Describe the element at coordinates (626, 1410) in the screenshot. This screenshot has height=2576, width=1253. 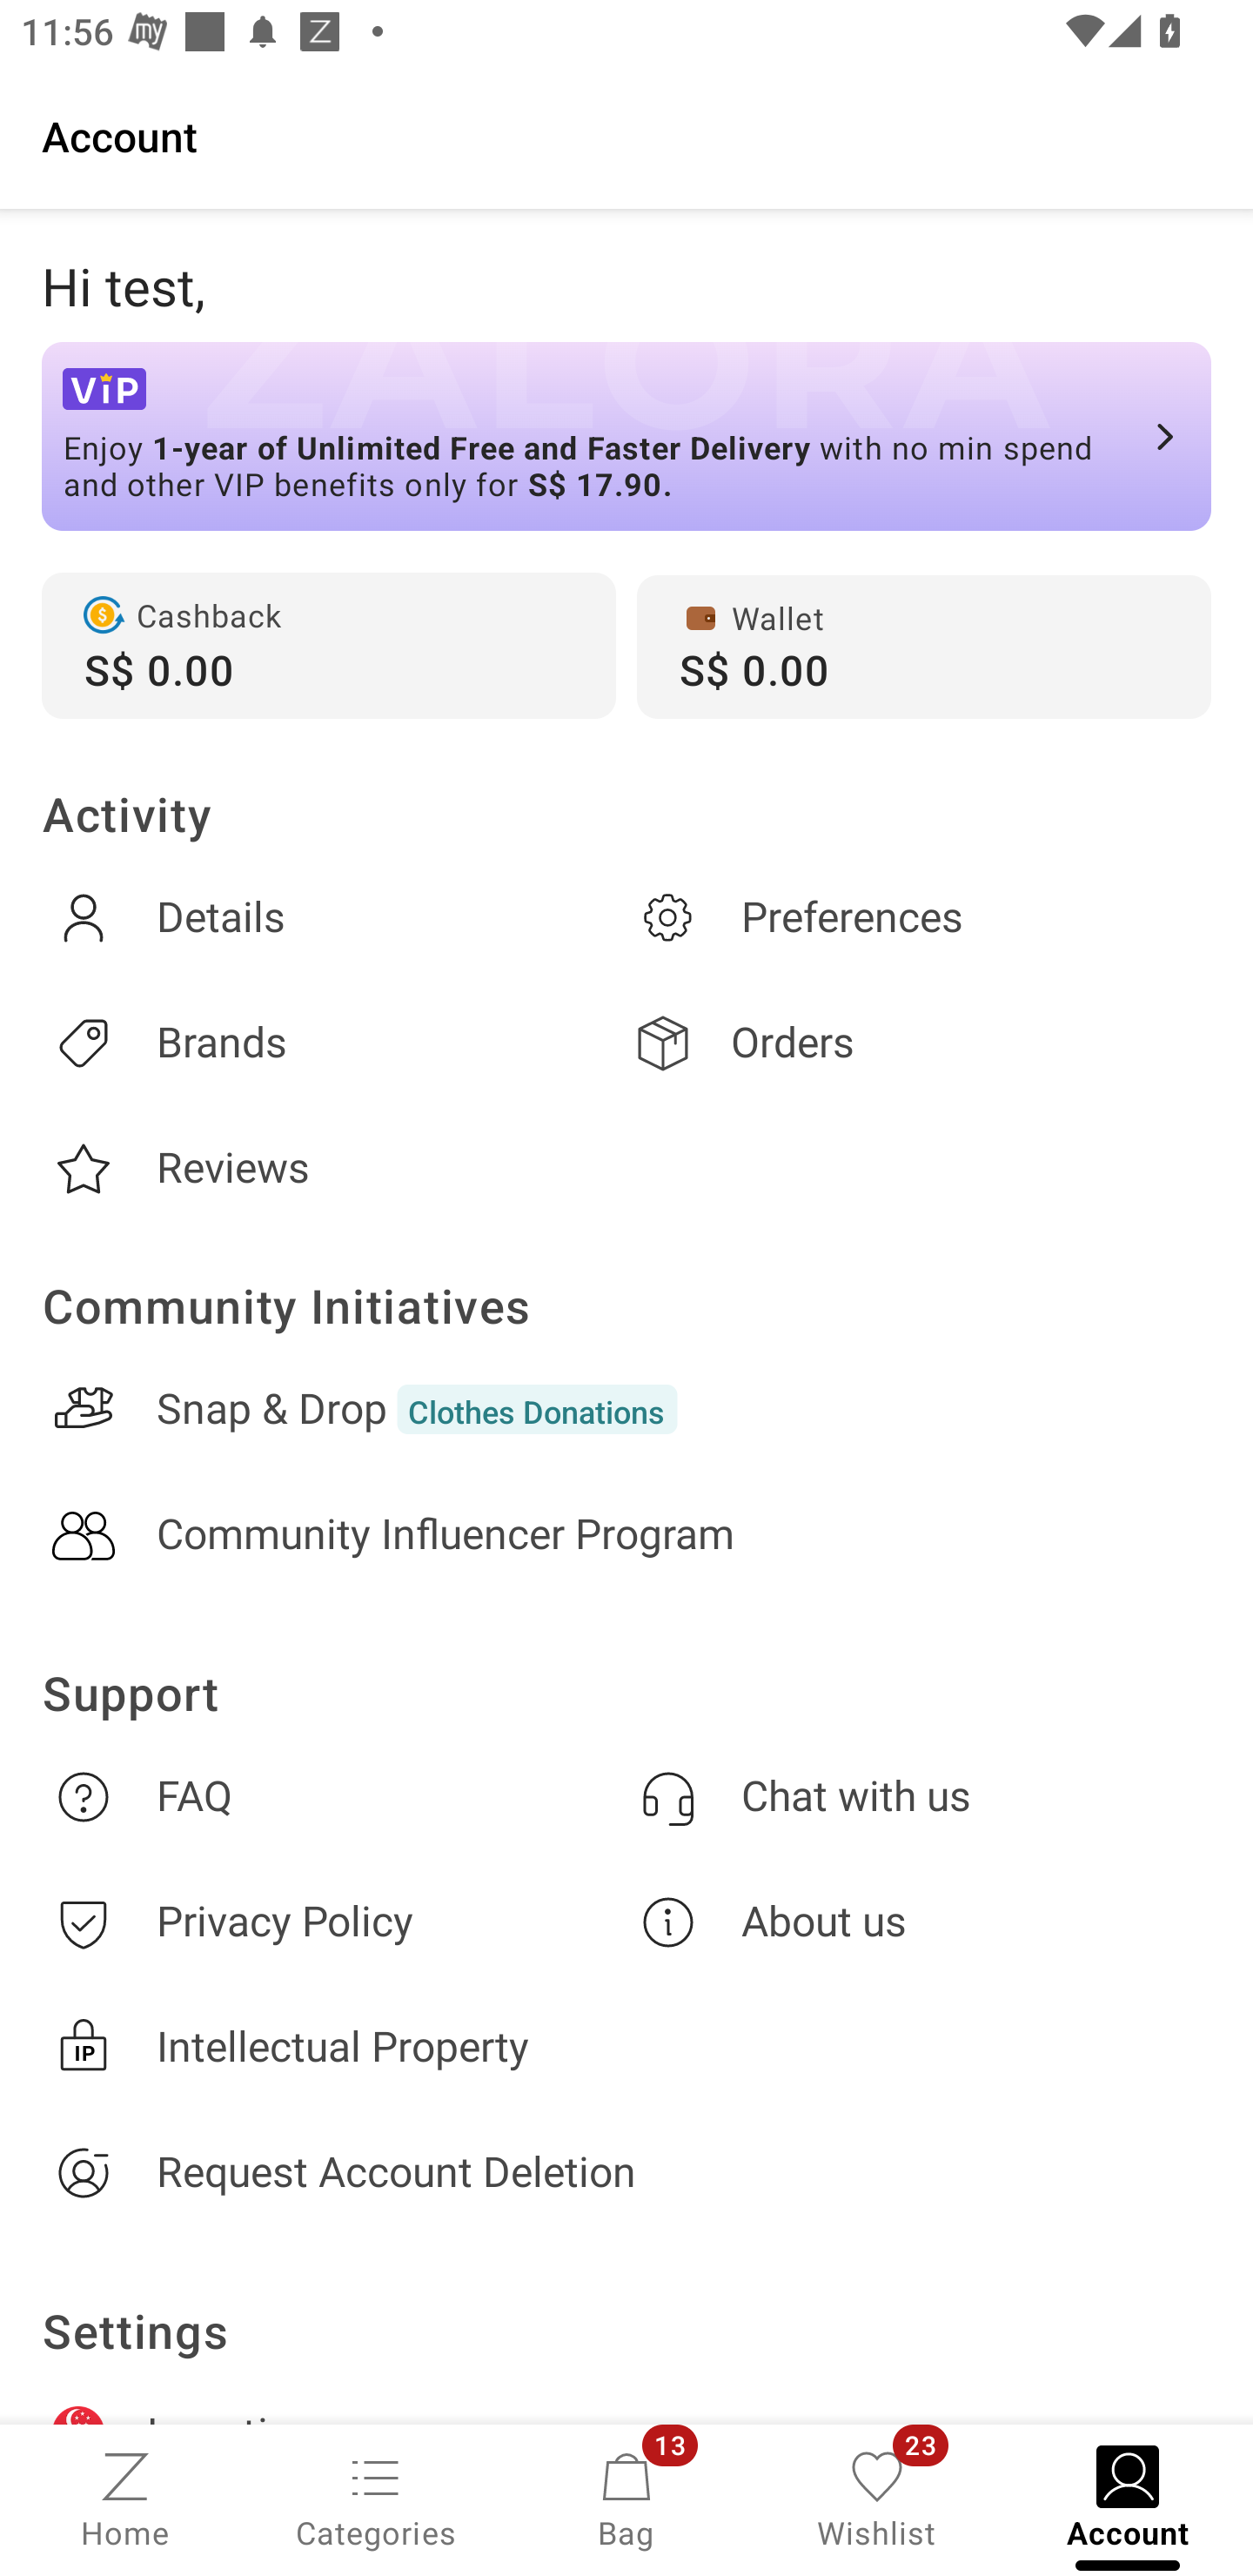
I see `Snap & DropClothes Donations` at that location.